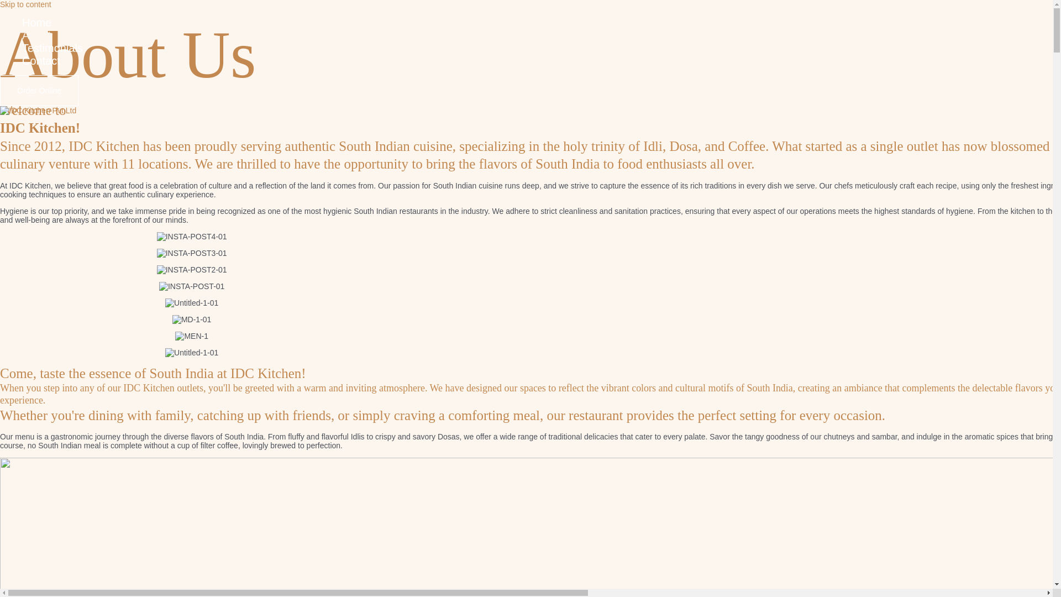 This screenshot has height=597, width=1061. I want to click on Skip to content, so click(25, 4).